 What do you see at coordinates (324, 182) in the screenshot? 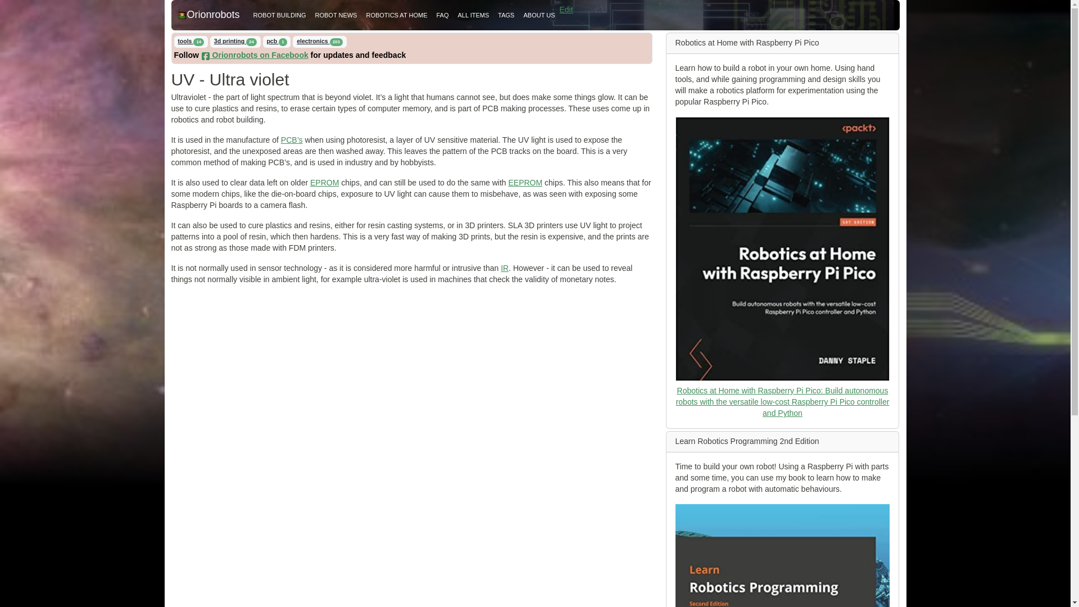
I see `Erasable Programmable Rom` at bounding box center [324, 182].